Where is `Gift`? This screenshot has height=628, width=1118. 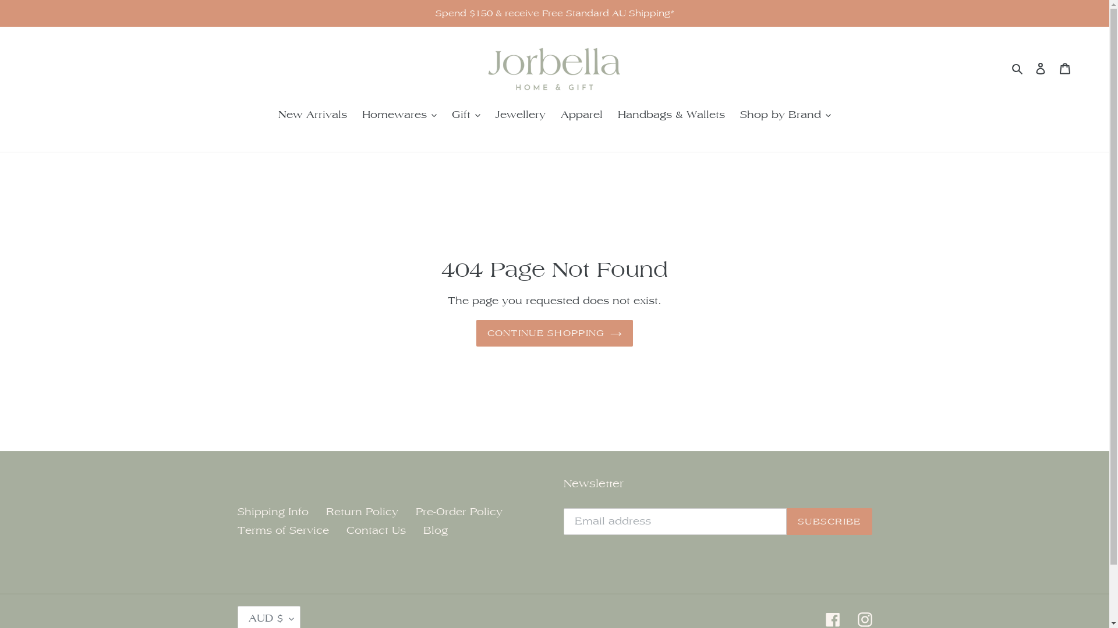 Gift is located at coordinates (466, 116).